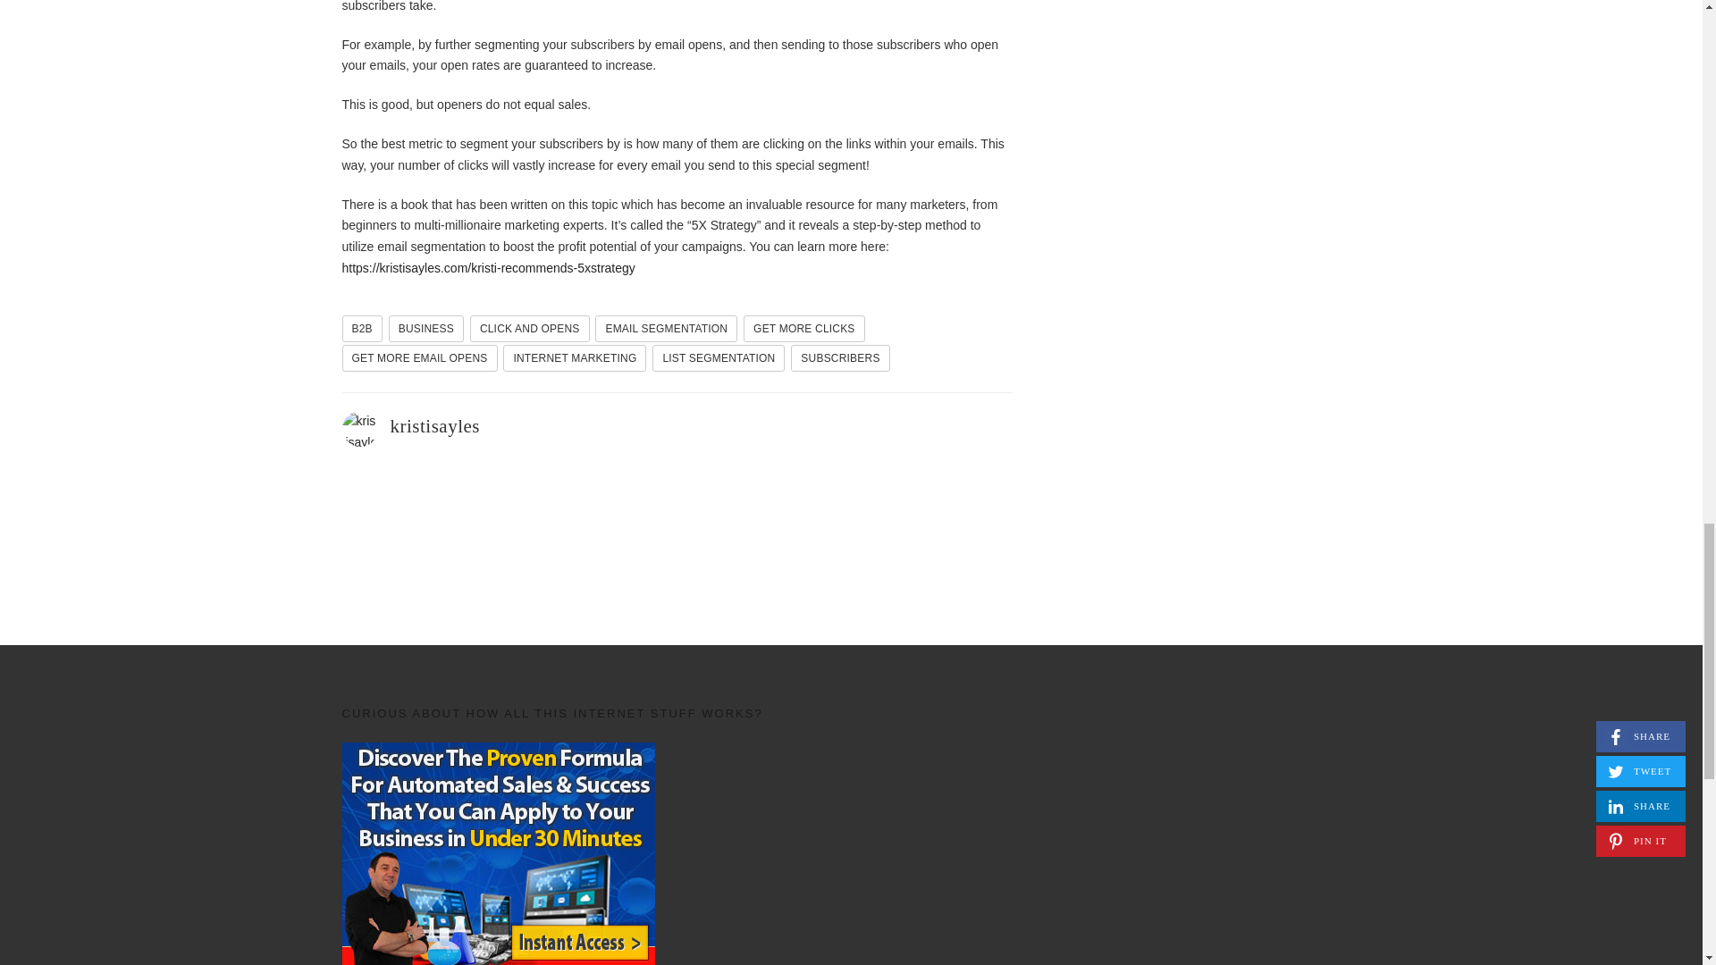 This screenshot has height=965, width=1716. What do you see at coordinates (419, 357) in the screenshot?
I see `GET MORE EMAIL OPENS` at bounding box center [419, 357].